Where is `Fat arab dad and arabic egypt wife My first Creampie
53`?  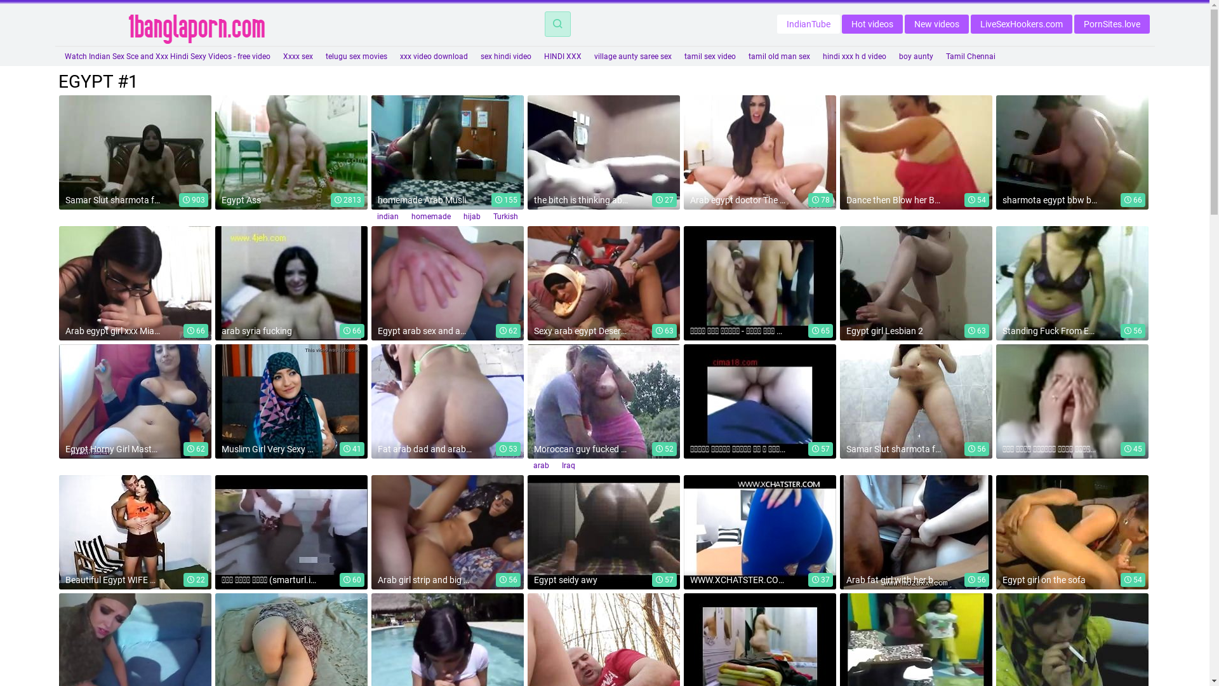 Fat arab dad and arabic egypt wife My first Creampie
53 is located at coordinates (448, 401).